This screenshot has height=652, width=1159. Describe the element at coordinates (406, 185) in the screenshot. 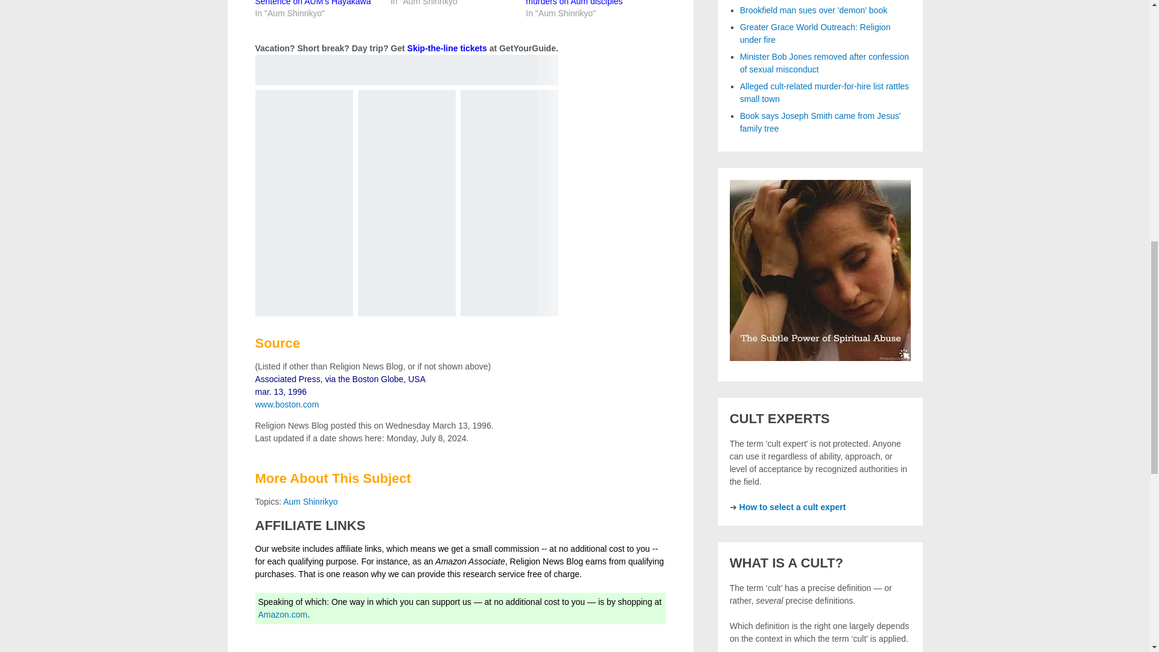

I see `GetYourGuide Widget` at that location.